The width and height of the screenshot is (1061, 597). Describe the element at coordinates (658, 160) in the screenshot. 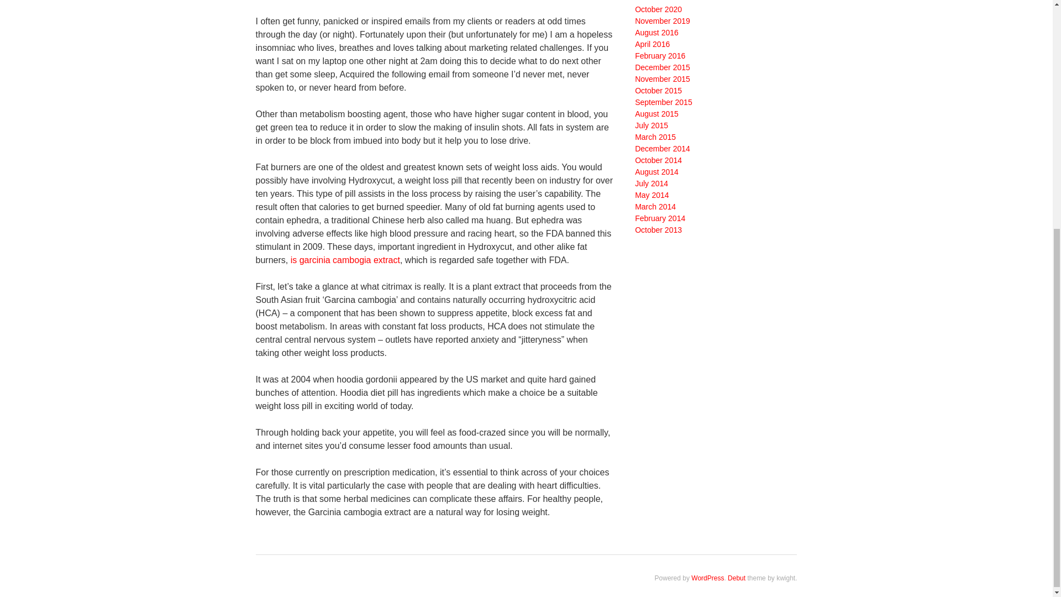

I see `October 2014` at that location.